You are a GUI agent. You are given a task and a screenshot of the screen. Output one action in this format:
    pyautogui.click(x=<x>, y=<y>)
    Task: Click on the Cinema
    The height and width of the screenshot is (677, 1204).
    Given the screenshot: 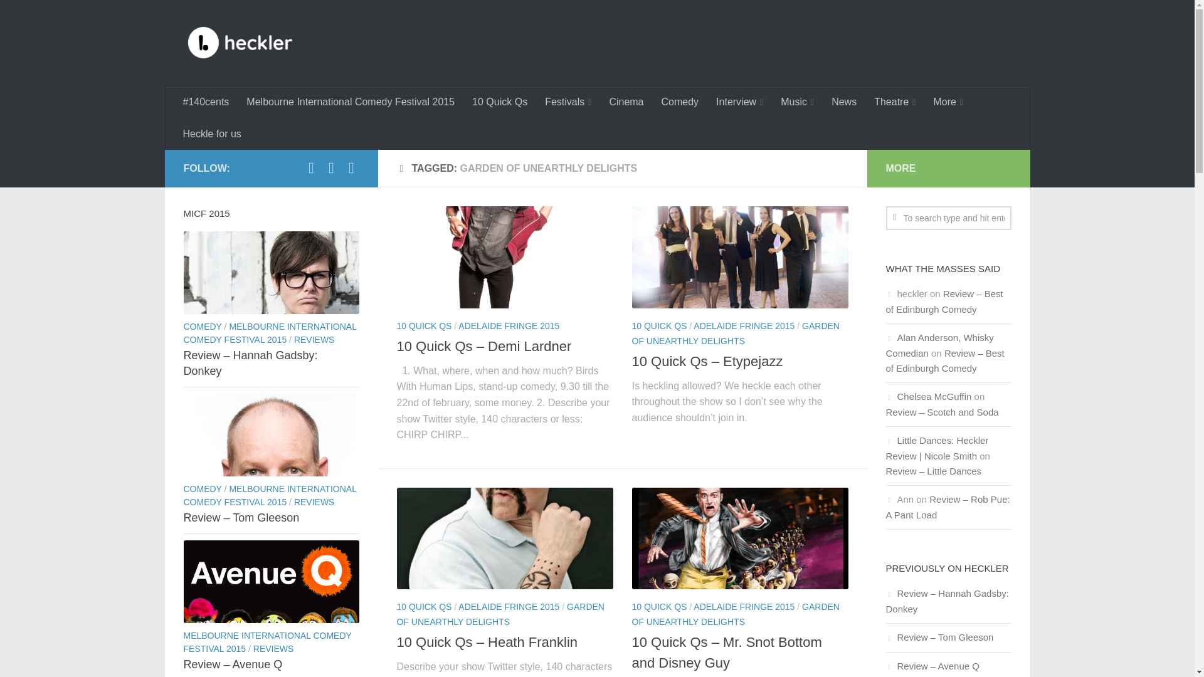 What is the action you would take?
    pyautogui.click(x=626, y=102)
    